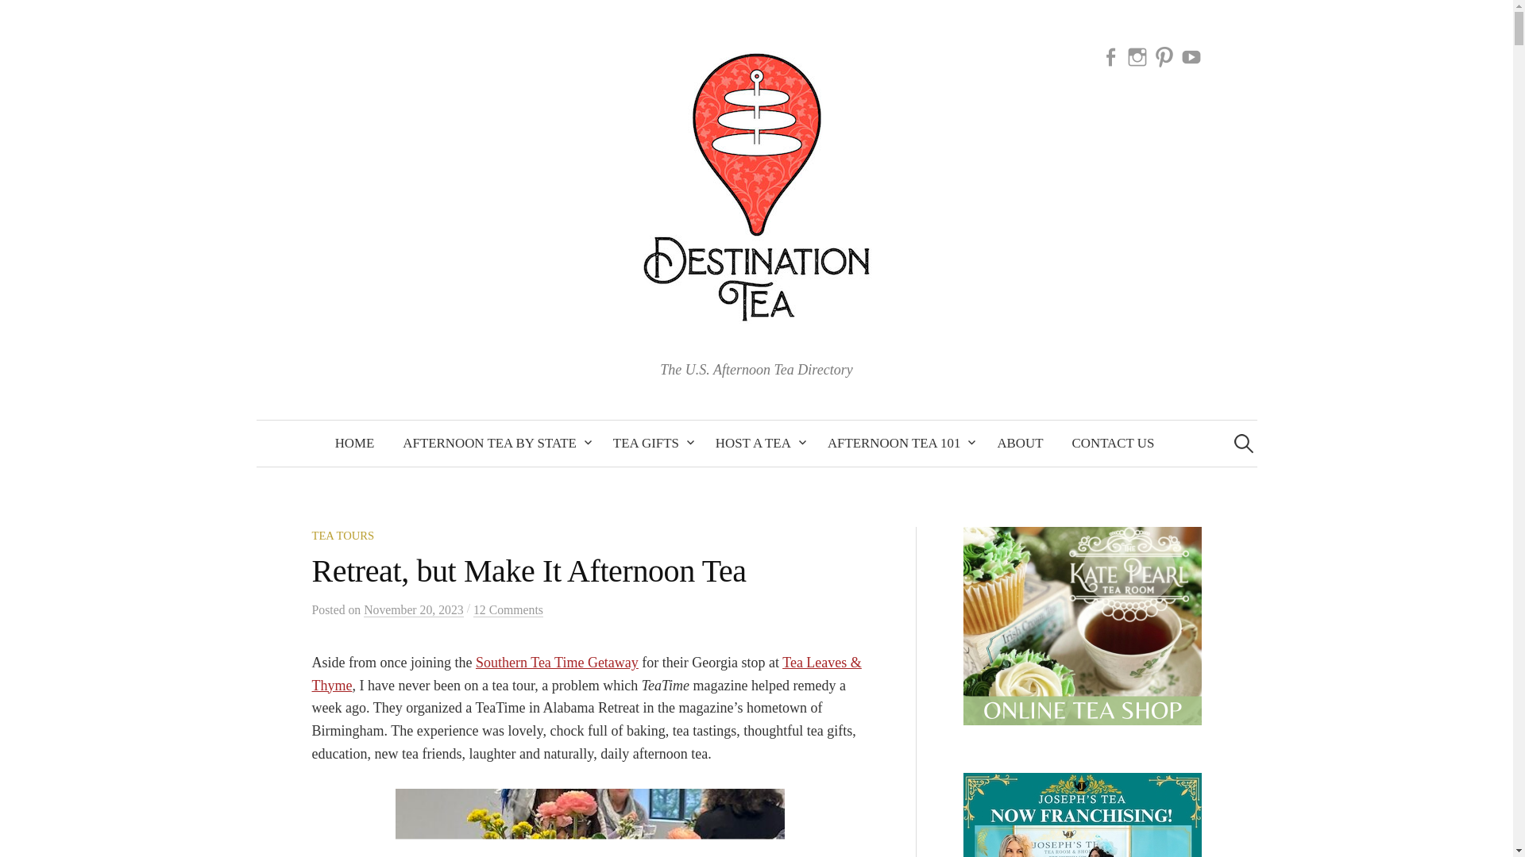 This screenshot has width=1525, height=857. Describe the element at coordinates (1110, 56) in the screenshot. I see `Destination Tea Facebook Page` at that location.